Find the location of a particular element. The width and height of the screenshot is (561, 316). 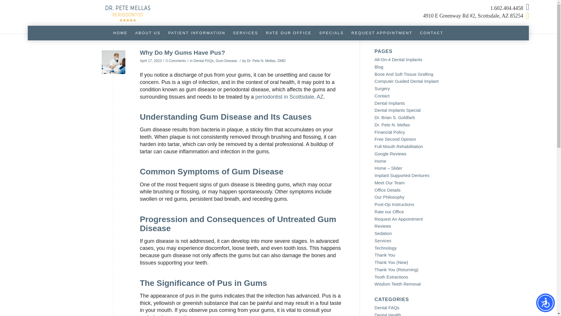

Why Do My Gums Have Pus? is located at coordinates (113, 62).